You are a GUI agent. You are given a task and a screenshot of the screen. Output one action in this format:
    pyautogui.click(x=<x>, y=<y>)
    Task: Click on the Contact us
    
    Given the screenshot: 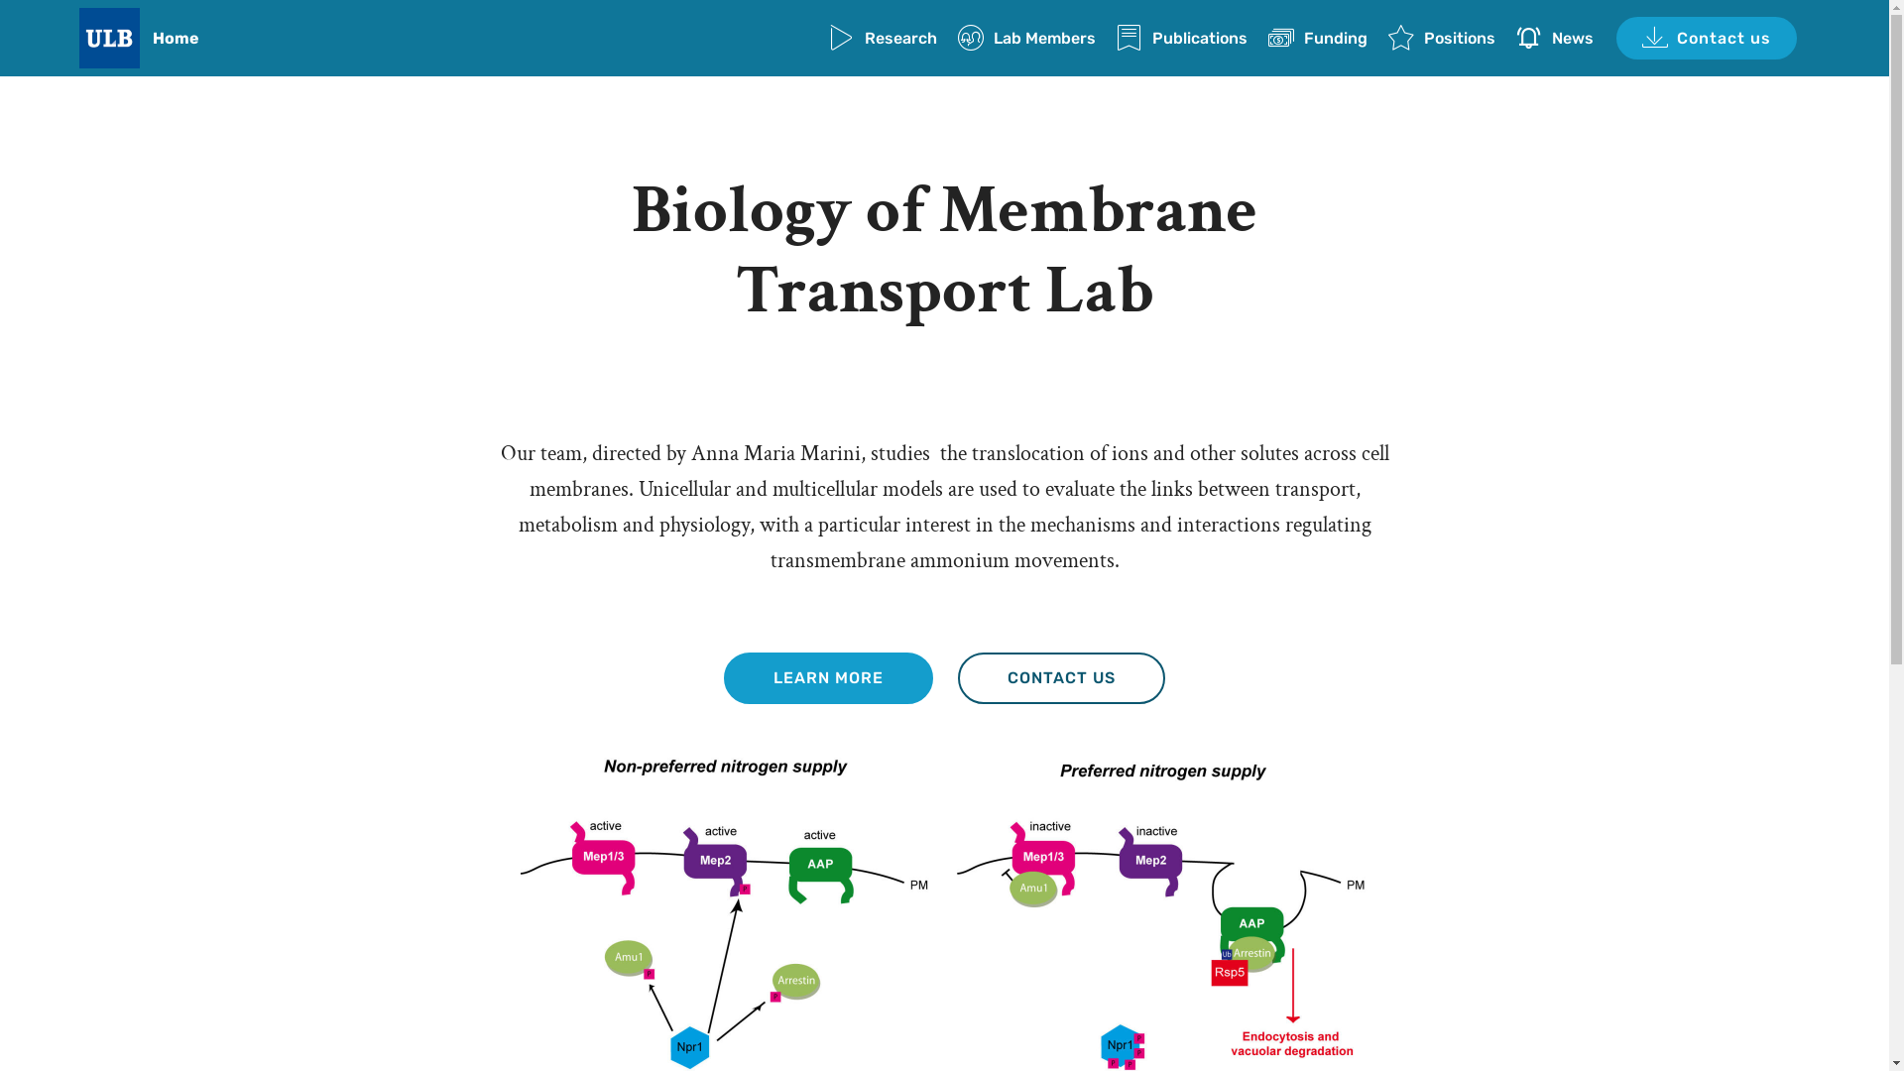 What is the action you would take?
    pyautogui.click(x=1707, y=38)
    